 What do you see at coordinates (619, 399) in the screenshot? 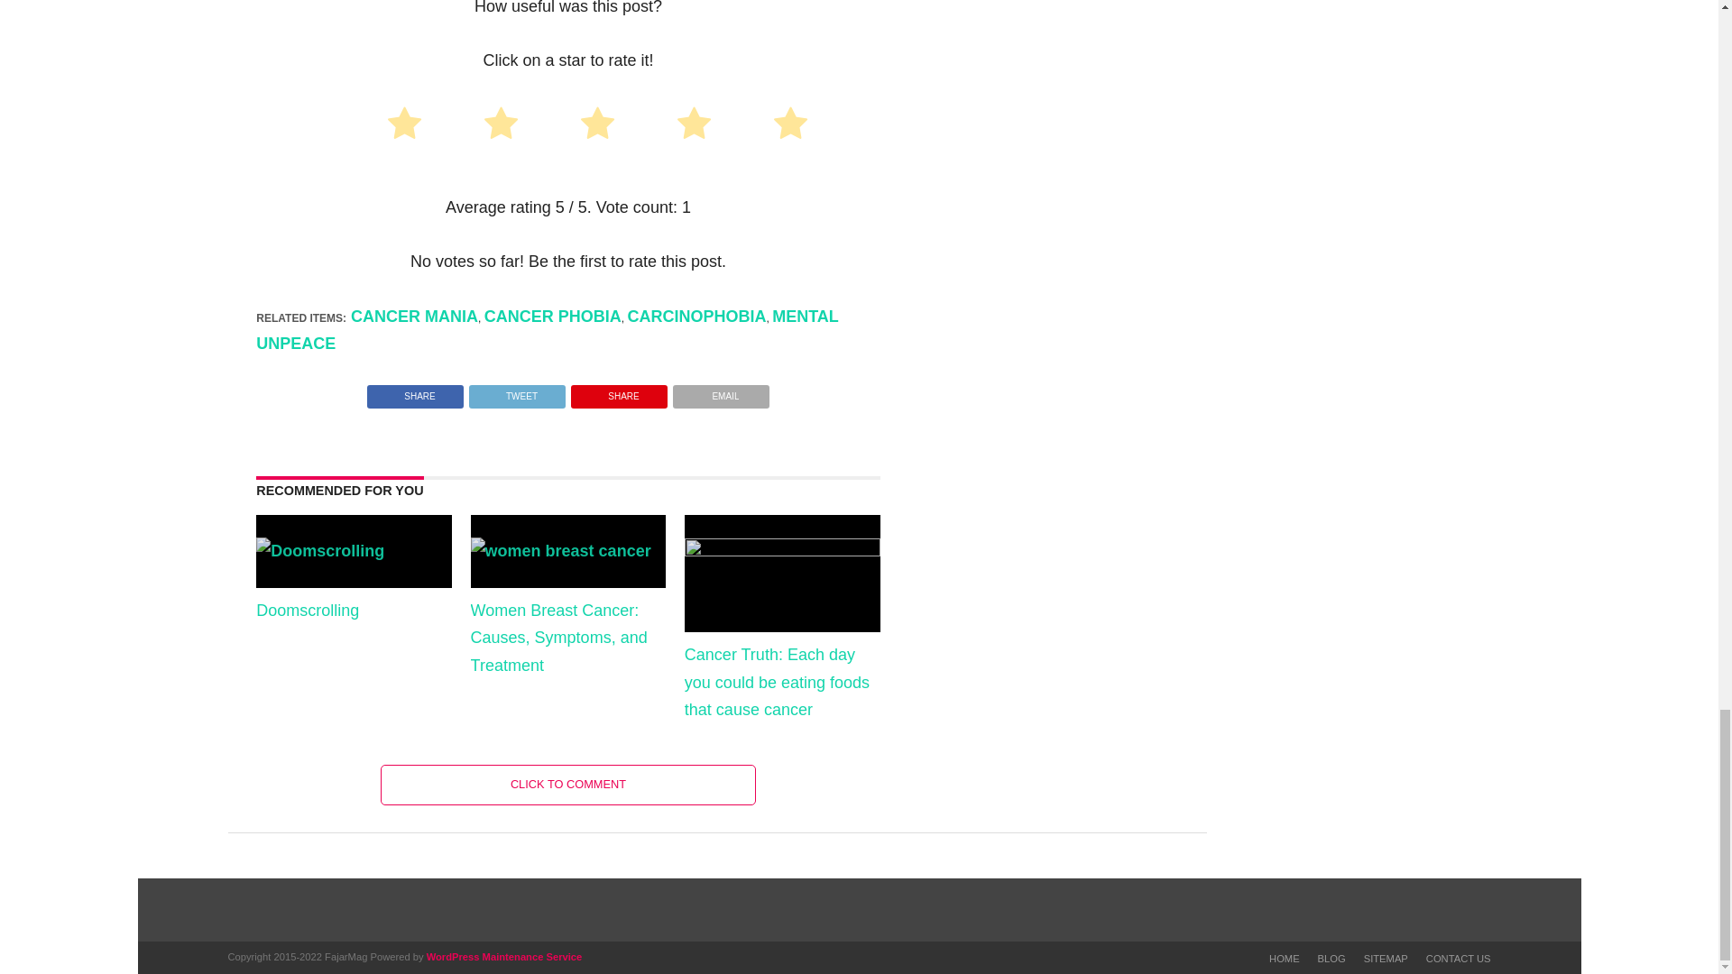
I see `SHARE` at bounding box center [619, 399].